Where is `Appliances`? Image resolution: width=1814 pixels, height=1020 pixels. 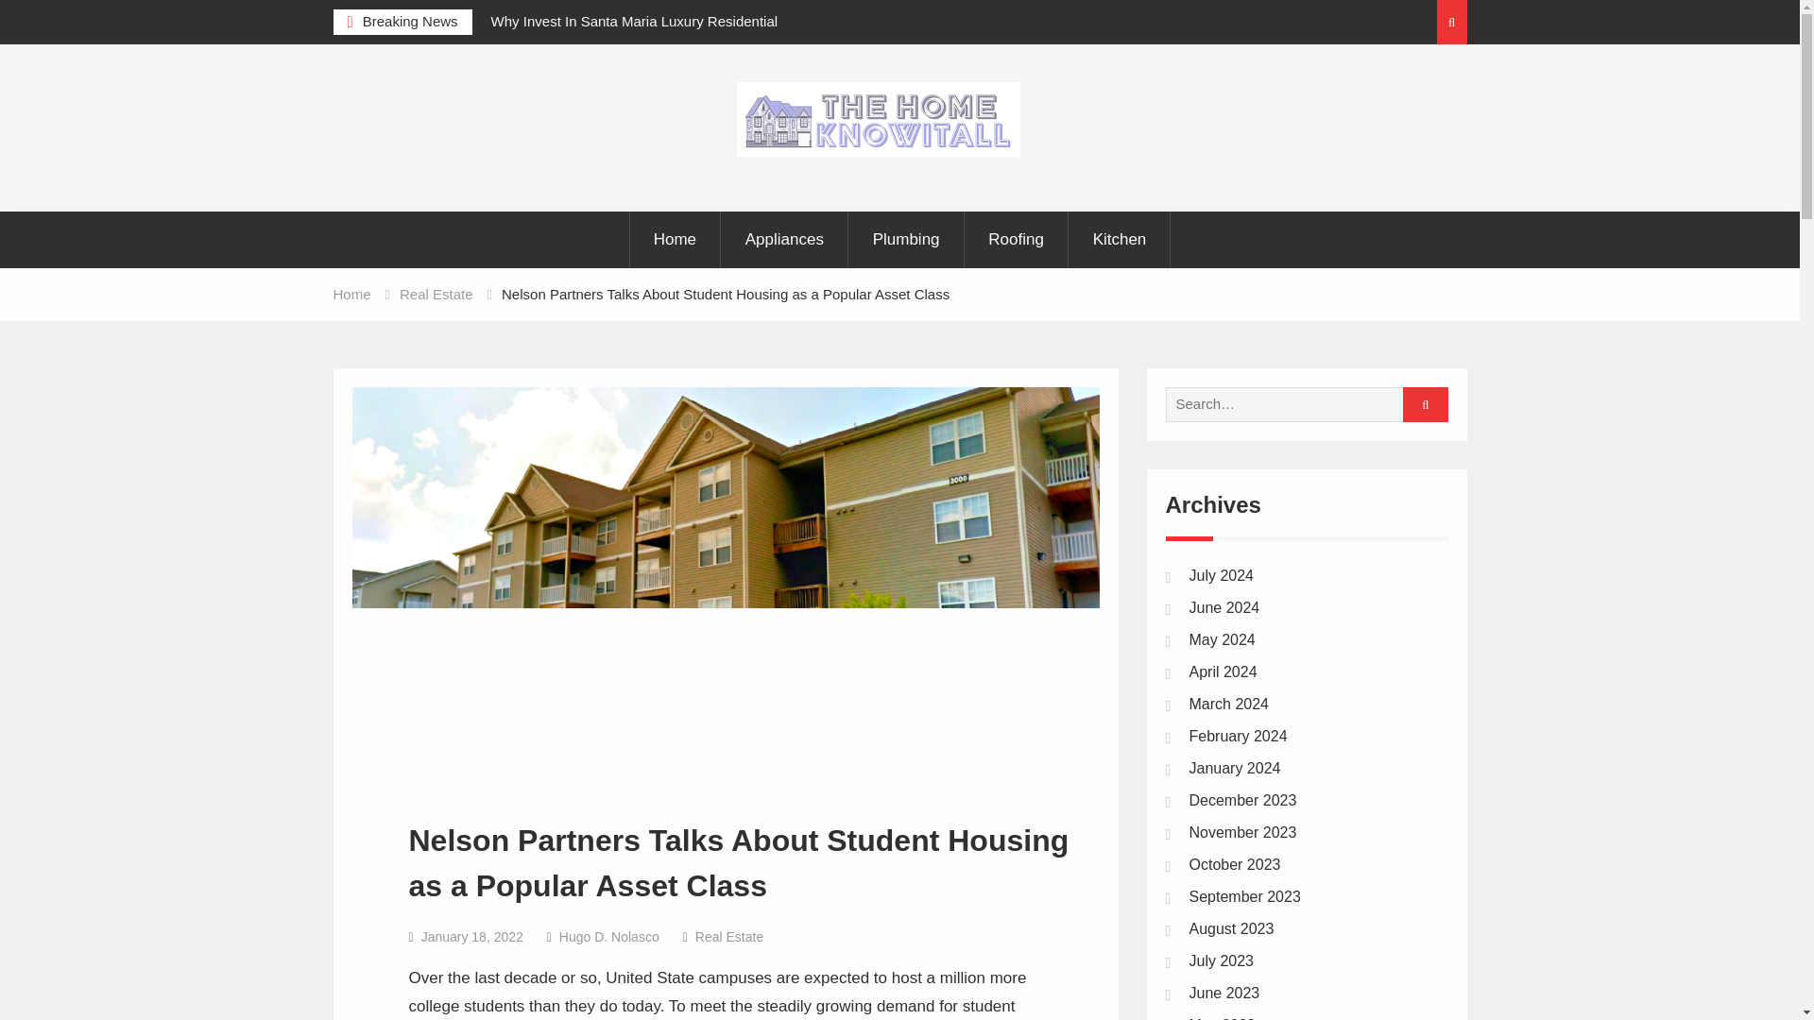
Appliances is located at coordinates (785, 240).